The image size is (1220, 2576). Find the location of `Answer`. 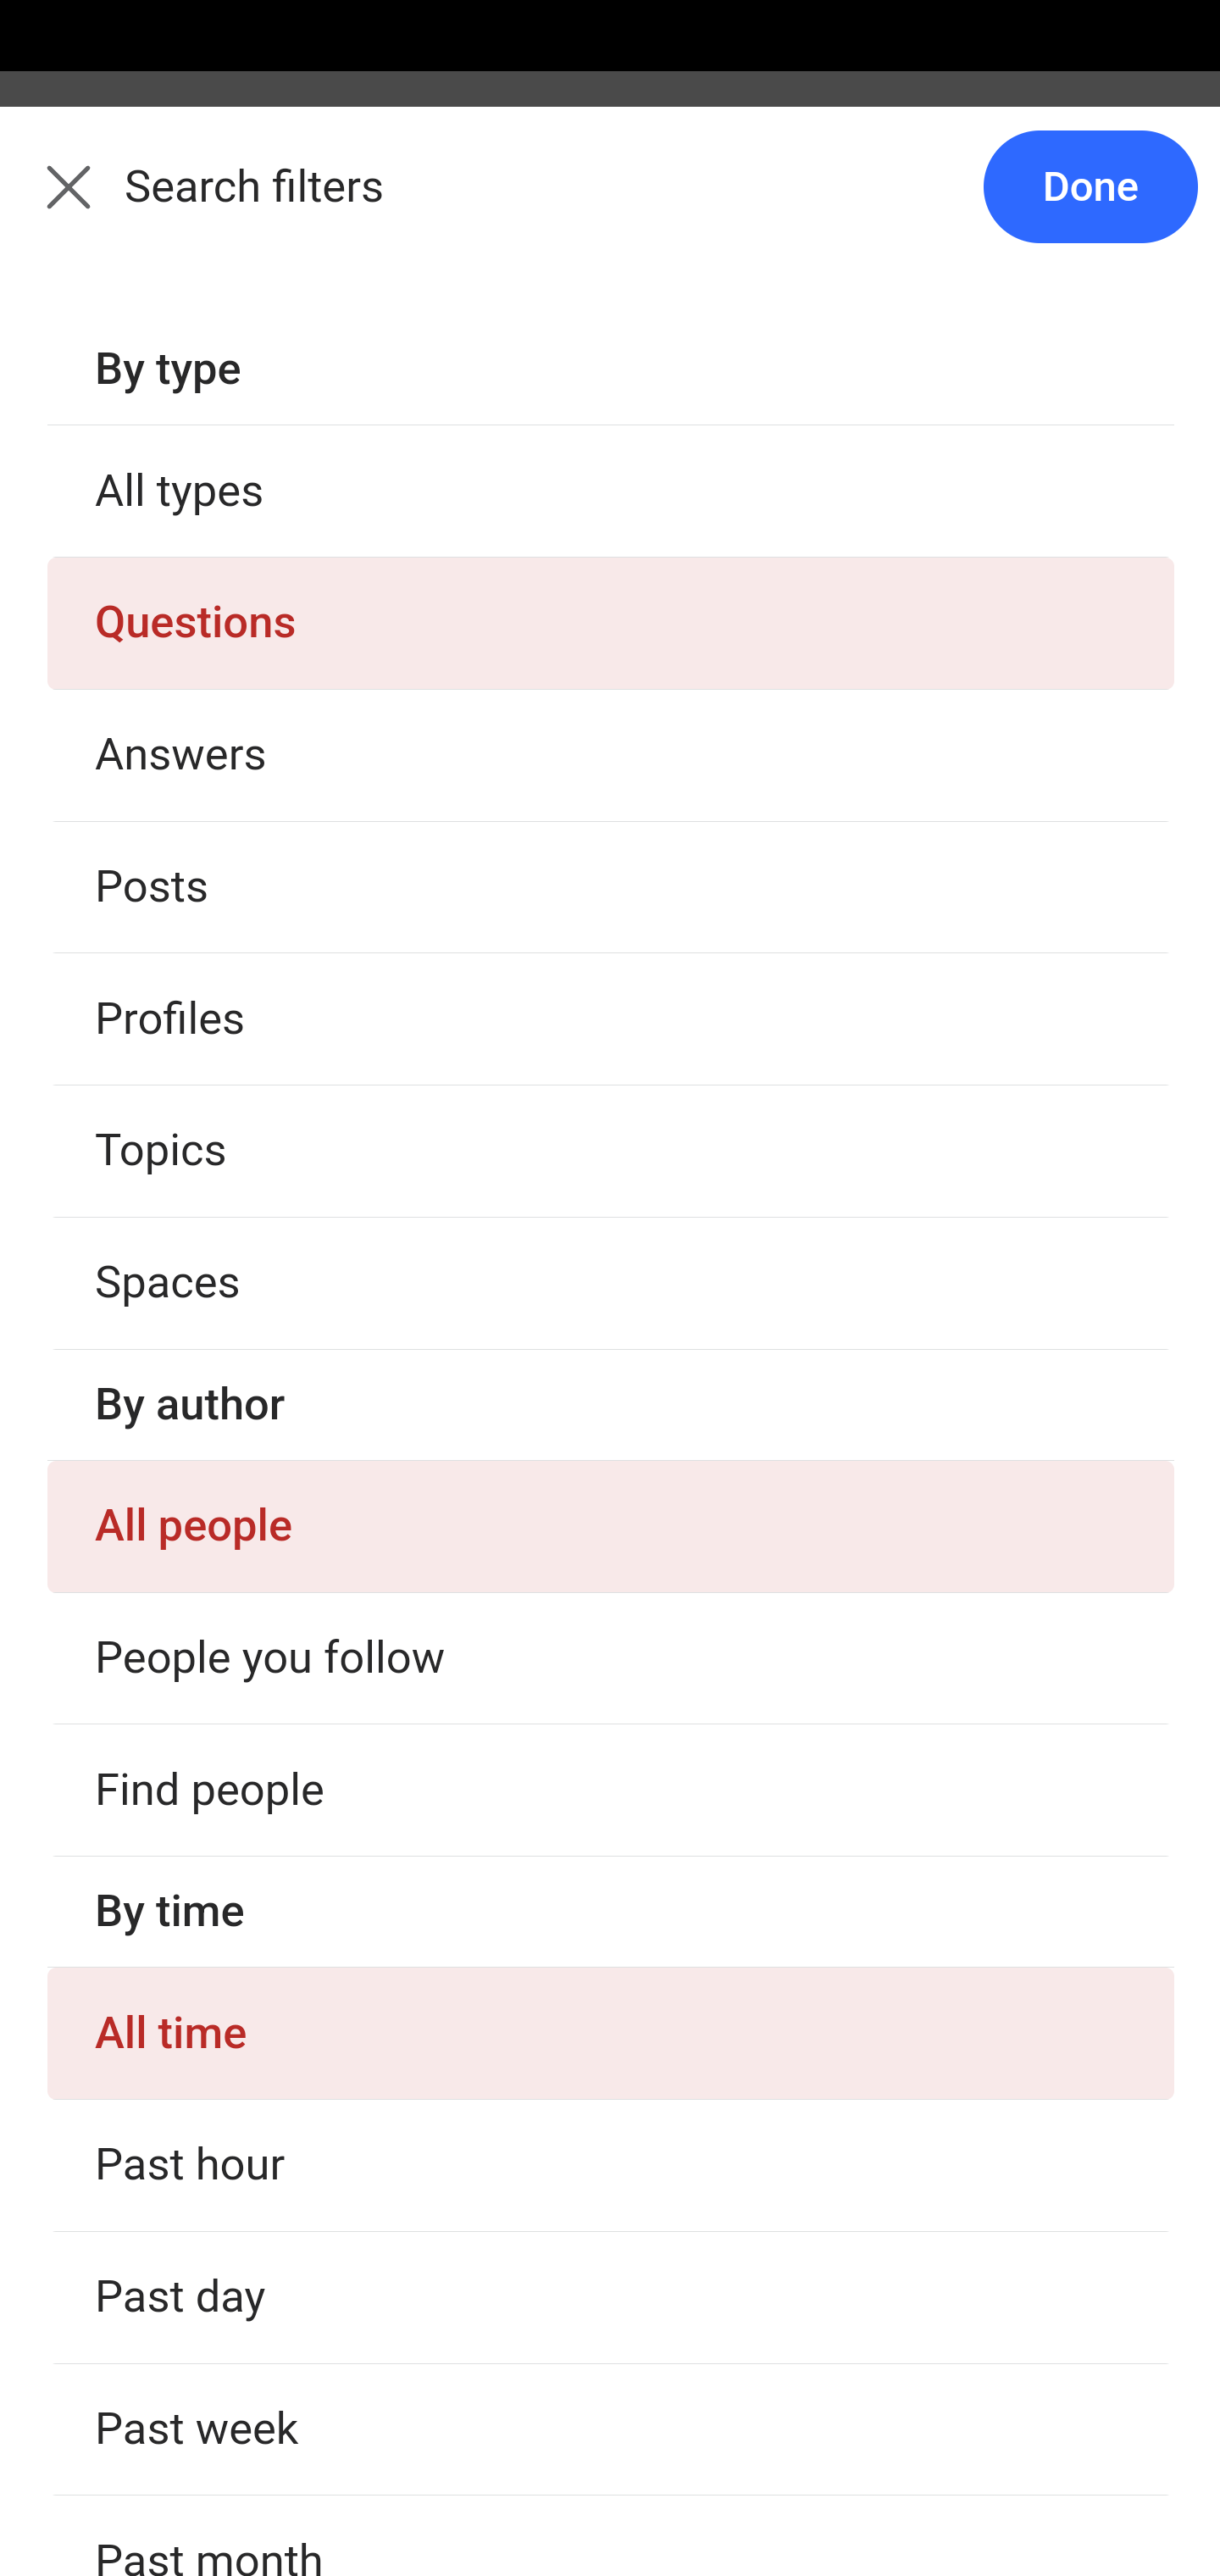

Answer is located at coordinates (207, 2034).